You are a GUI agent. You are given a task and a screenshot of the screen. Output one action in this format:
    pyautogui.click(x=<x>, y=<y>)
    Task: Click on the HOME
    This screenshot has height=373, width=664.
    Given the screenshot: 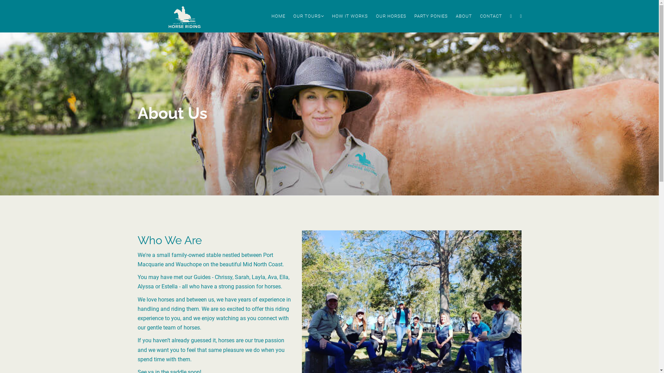 What is the action you would take?
    pyautogui.click(x=279, y=16)
    